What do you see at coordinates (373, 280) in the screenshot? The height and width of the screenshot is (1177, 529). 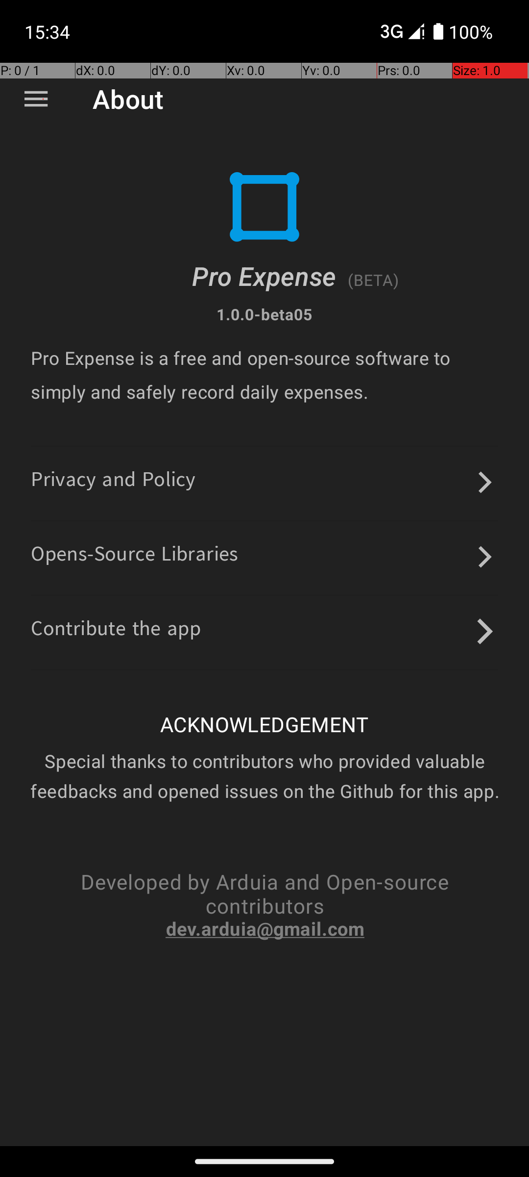 I see `(BETA)` at bounding box center [373, 280].